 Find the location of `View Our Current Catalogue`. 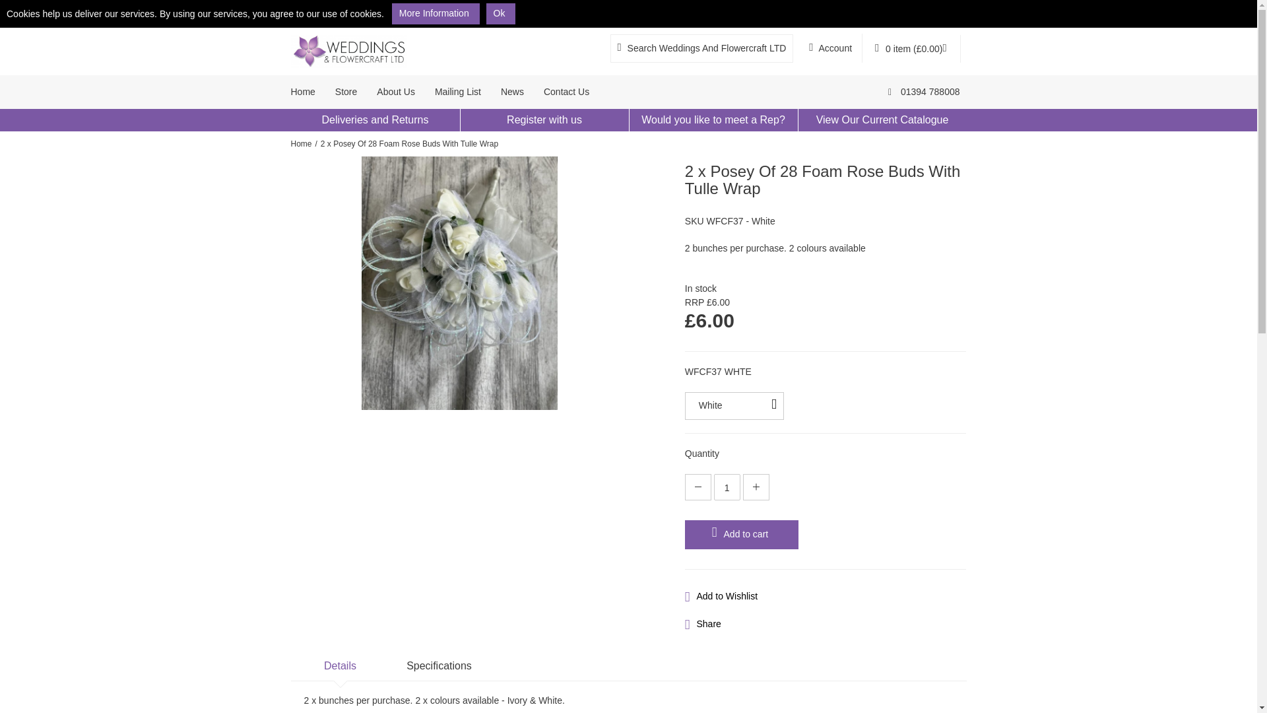

View Our Current Catalogue is located at coordinates (882, 120).